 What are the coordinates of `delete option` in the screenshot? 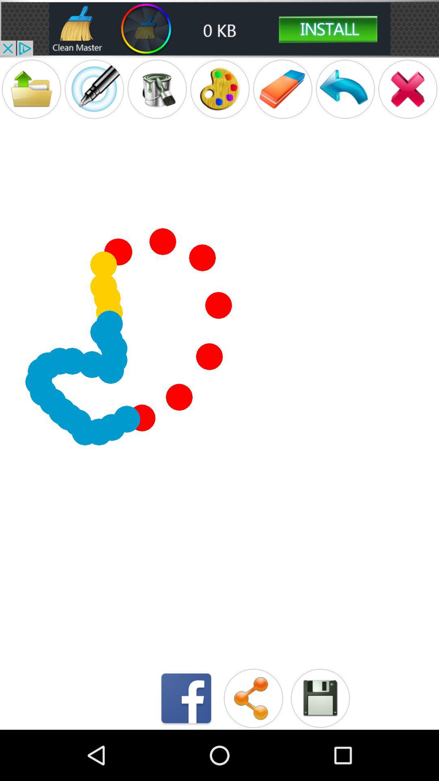 It's located at (408, 89).